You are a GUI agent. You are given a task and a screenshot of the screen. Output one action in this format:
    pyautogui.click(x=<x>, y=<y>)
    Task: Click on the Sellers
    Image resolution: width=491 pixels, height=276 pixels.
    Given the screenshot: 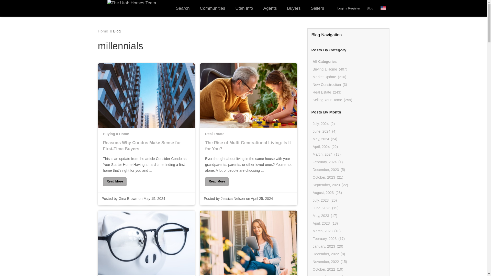 What is the action you would take?
    pyautogui.click(x=317, y=8)
    